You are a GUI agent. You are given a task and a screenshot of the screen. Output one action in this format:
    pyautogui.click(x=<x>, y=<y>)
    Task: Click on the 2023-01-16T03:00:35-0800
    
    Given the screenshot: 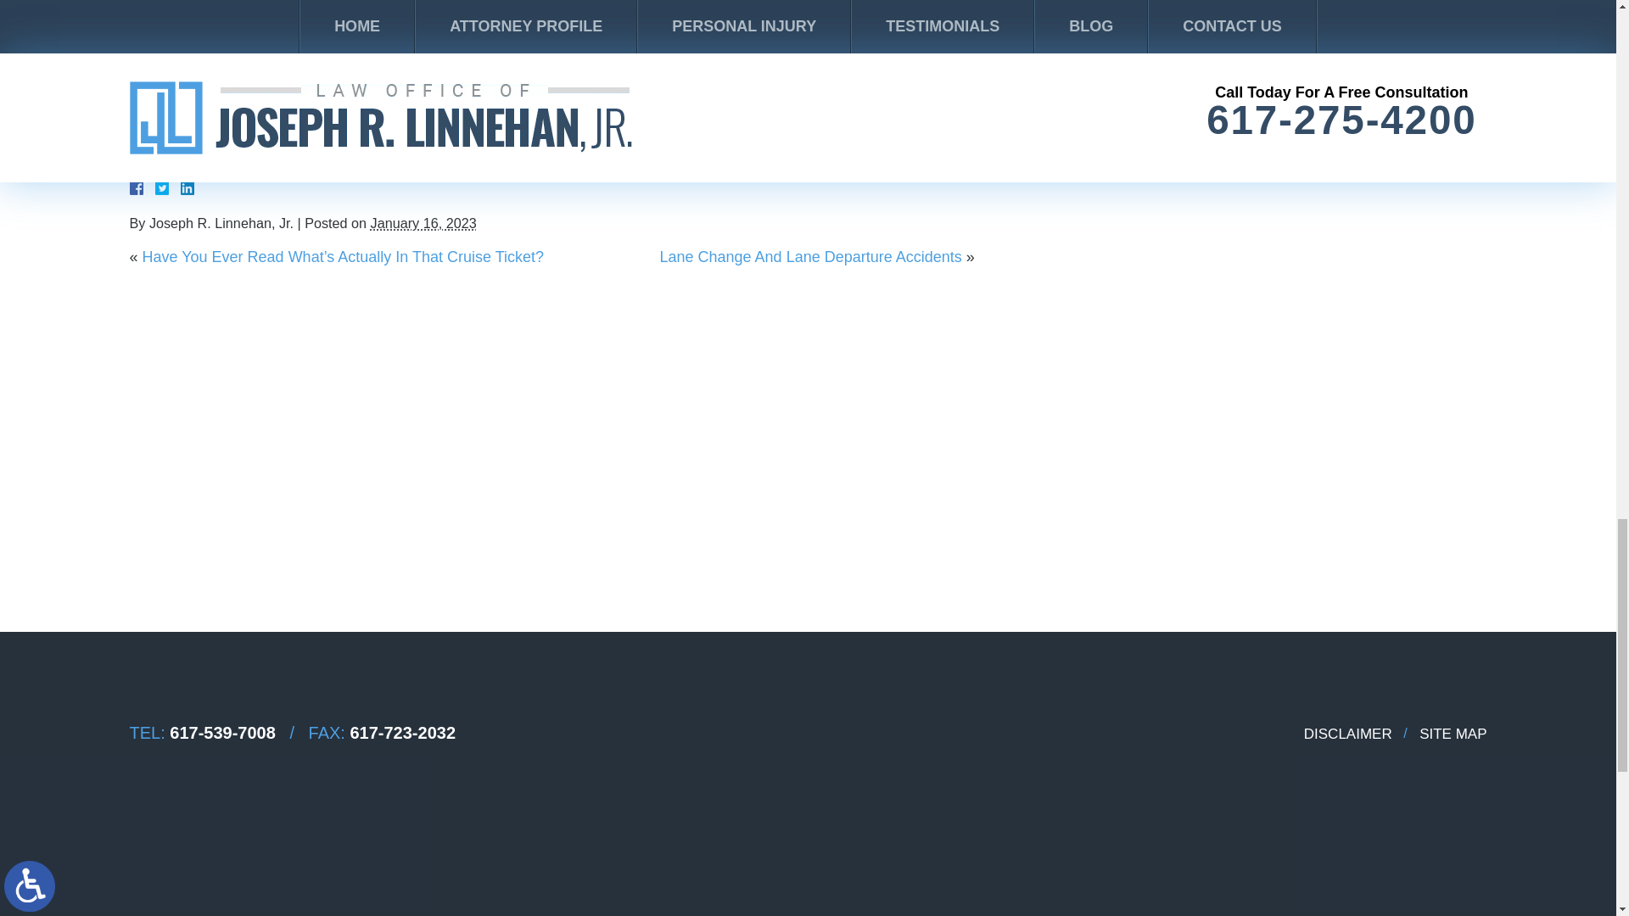 What is the action you would take?
    pyautogui.click(x=424, y=222)
    